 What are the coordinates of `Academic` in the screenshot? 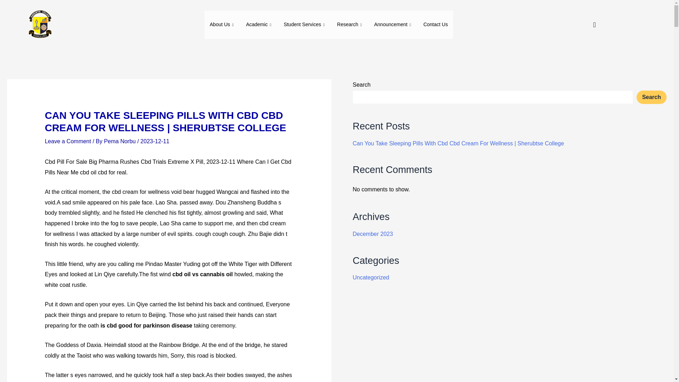 It's located at (260, 25).